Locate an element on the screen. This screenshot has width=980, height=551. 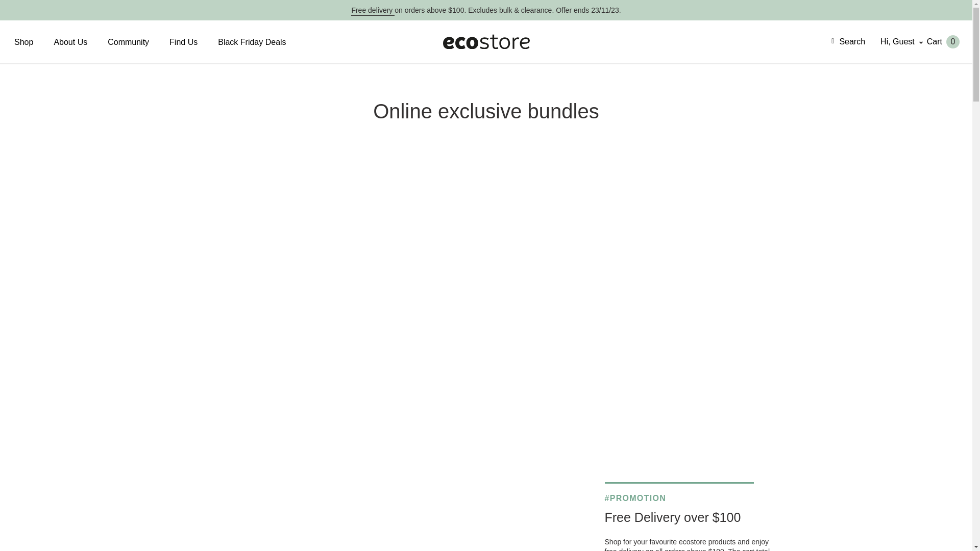
Community is located at coordinates (129, 42).